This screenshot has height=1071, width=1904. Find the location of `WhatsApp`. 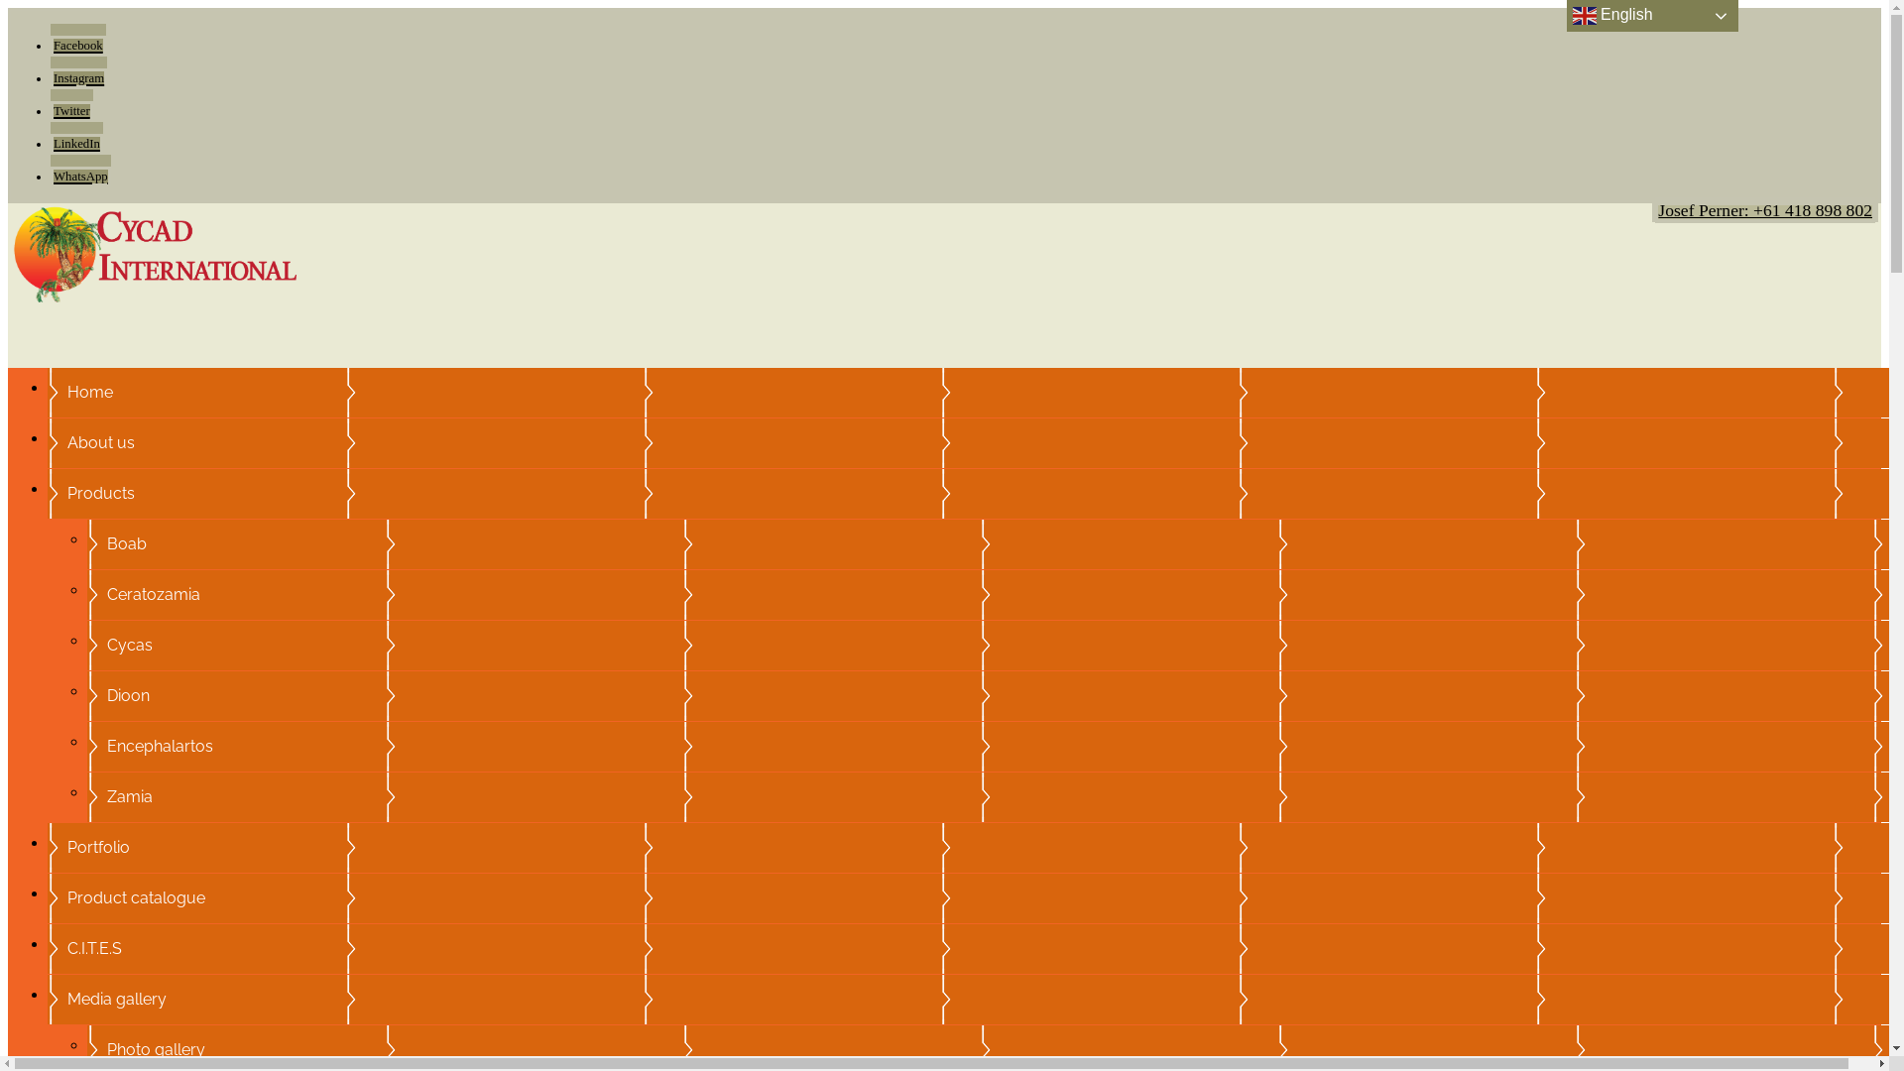

WhatsApp is located at coordinates (81, 171).